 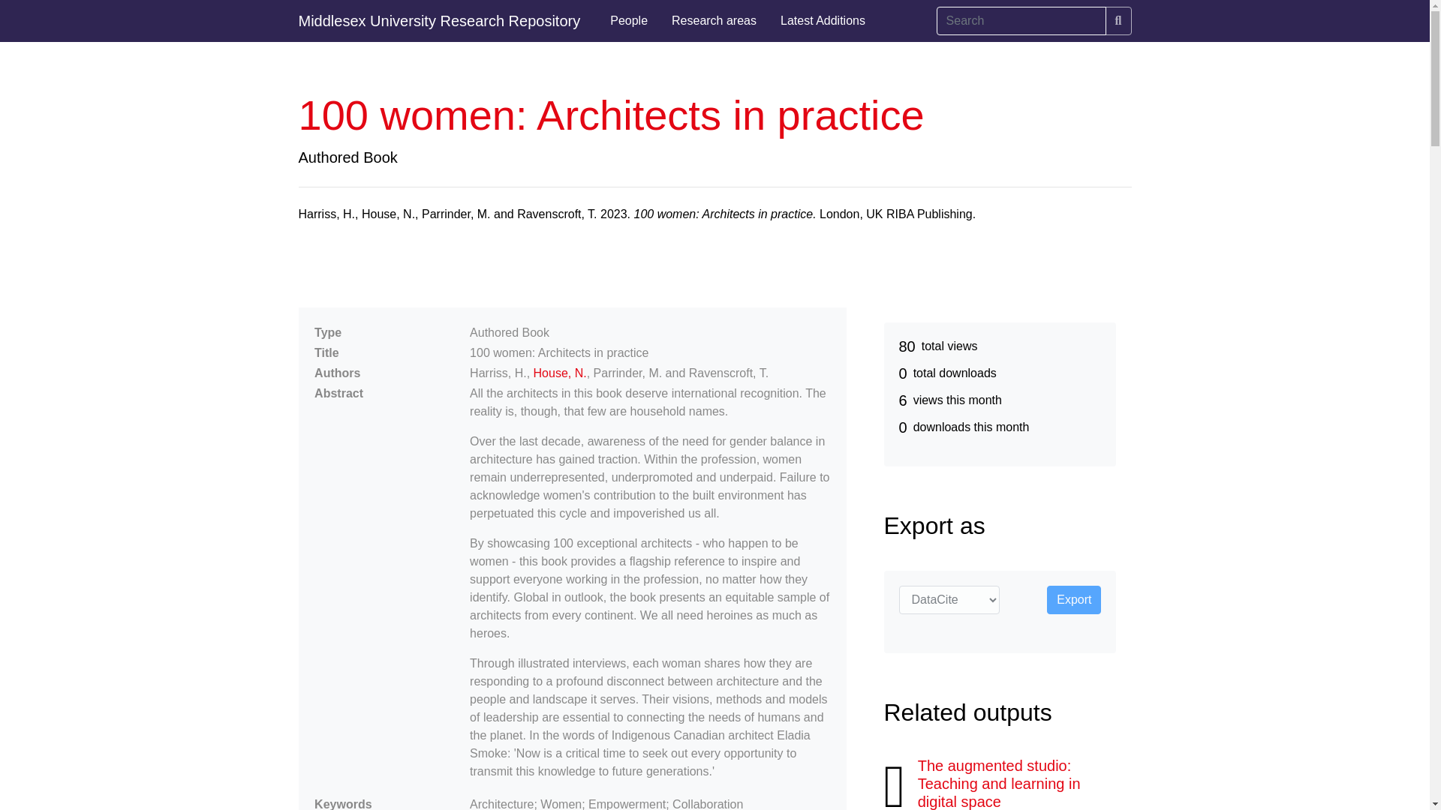 What do you see at coordinates (1073, 599) in the screenshot?
I see `Export` at bounding box center [1073, 599].